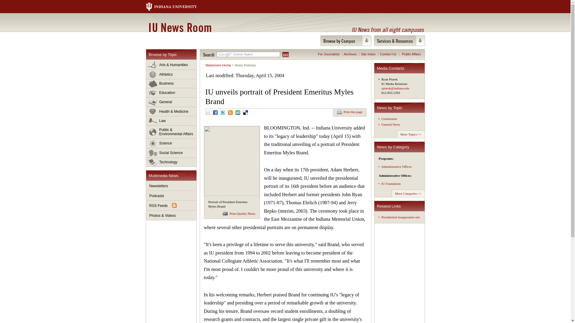 This screenshot has height=323, width=575. What do you see at coordinates (171, 205) in the screenshot?
I see `RSS Feeds` at bounding box center [171, 205].